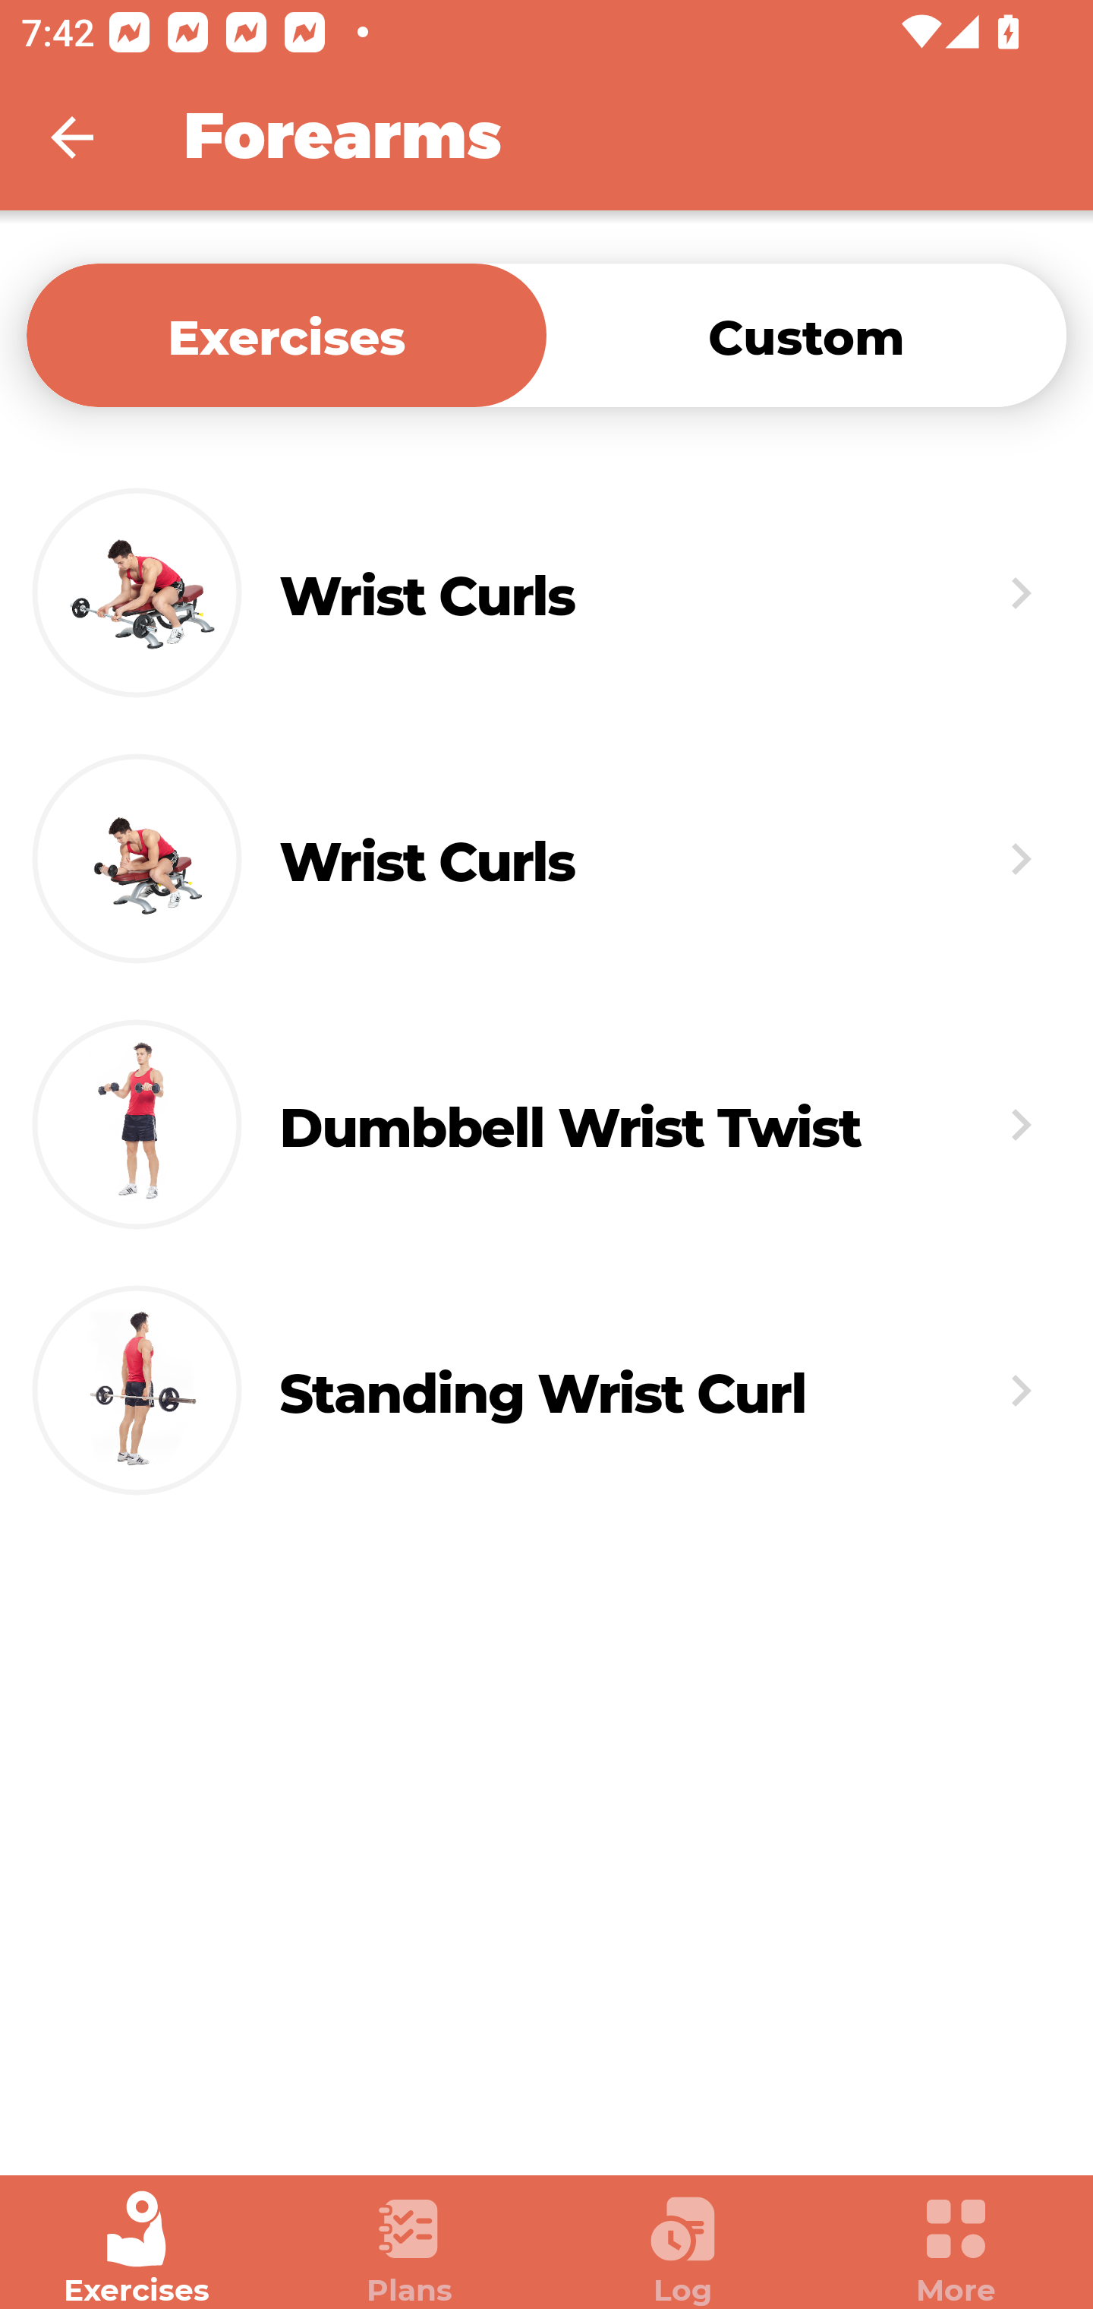 The image size is (1093, 2309). What do you see at coordinates (286, 334) in the screenshot?
I see `Exercises` at bounding box center [286, 334].